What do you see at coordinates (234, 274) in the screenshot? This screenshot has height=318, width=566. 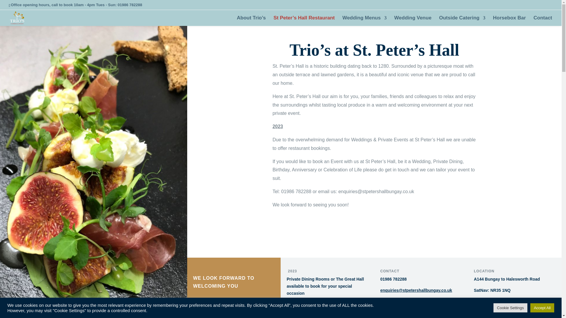 I see `WE LOOK FORWARD TO WELCOMING YOU` at bounding box center [234, 274].